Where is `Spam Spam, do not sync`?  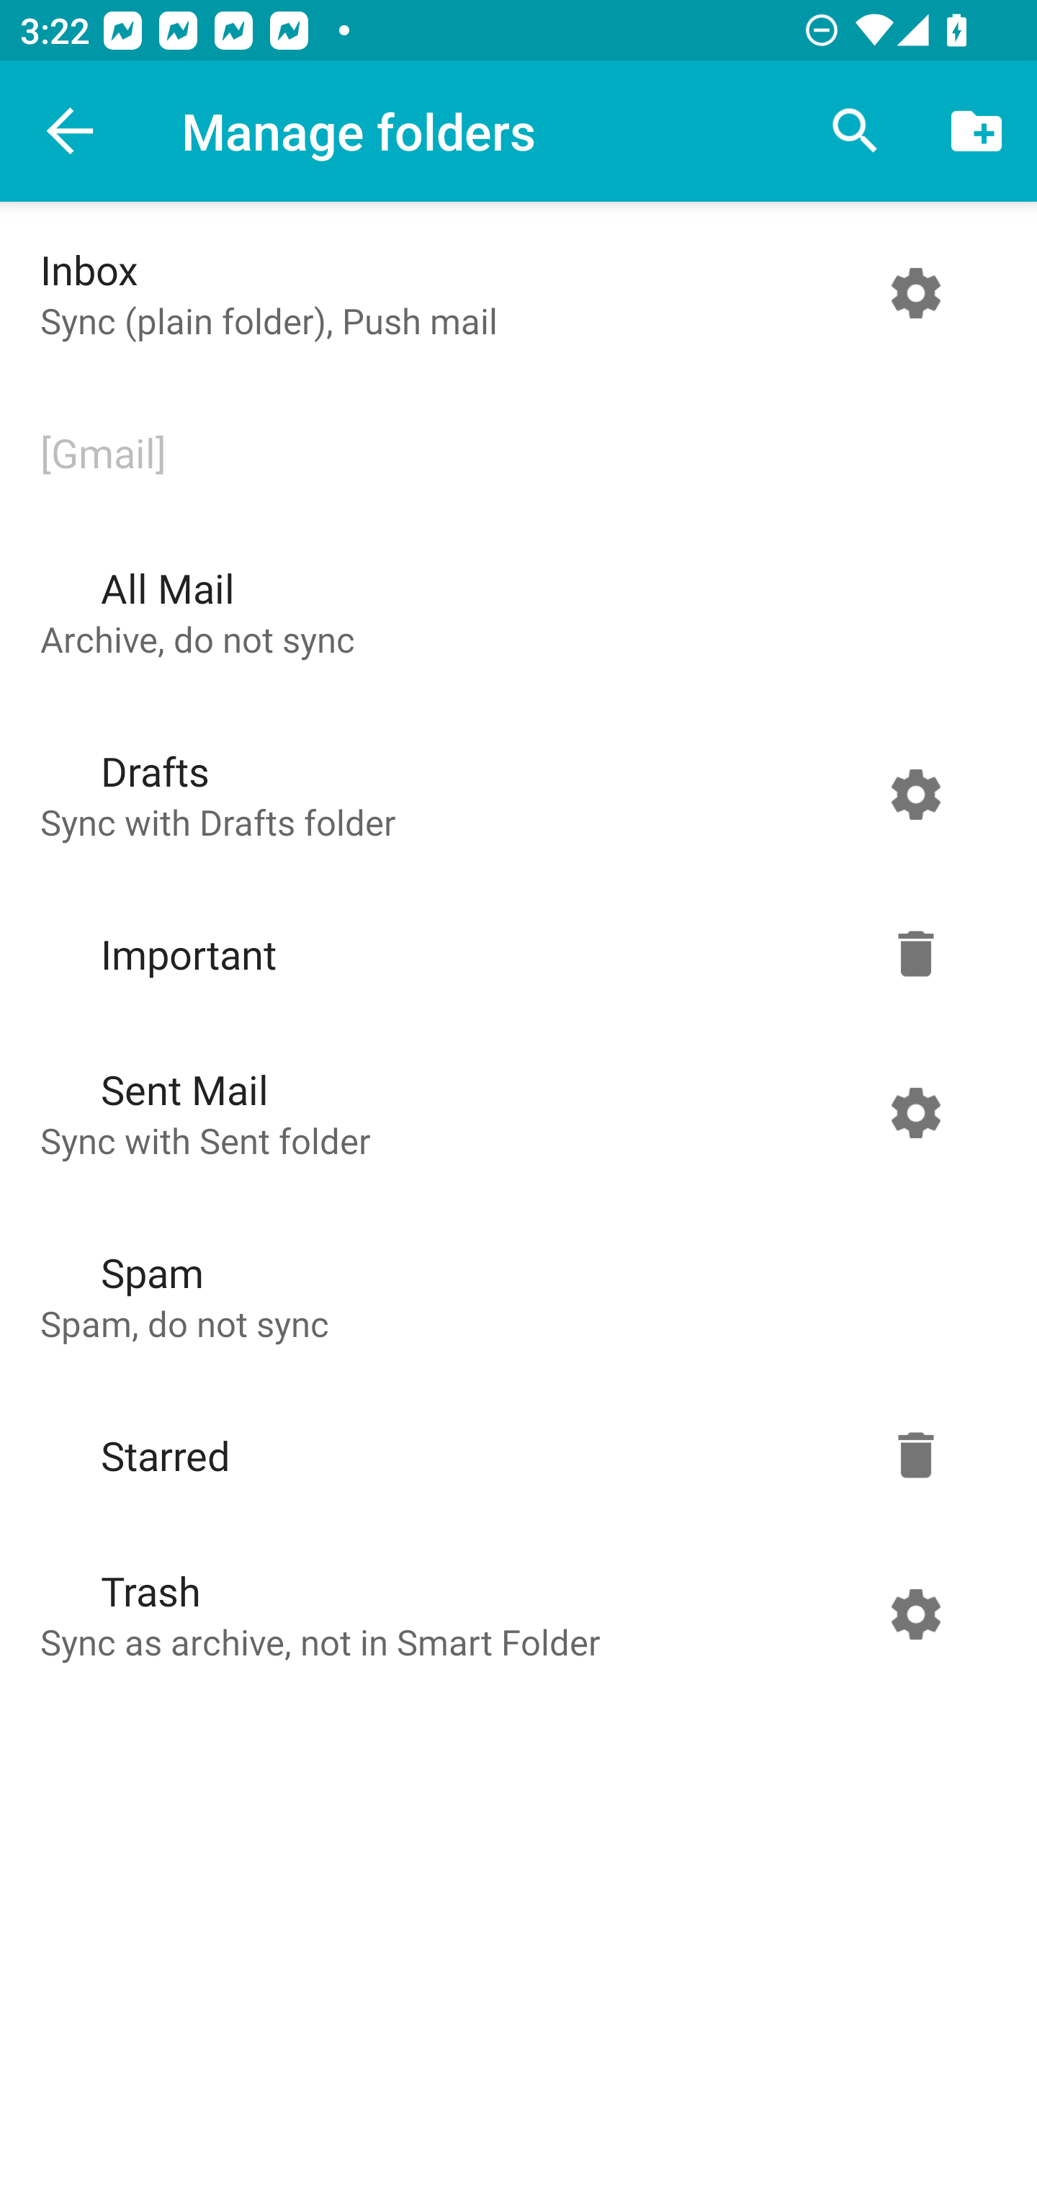
Spam Spam, do not sync is located at coordinates (513, 1297).